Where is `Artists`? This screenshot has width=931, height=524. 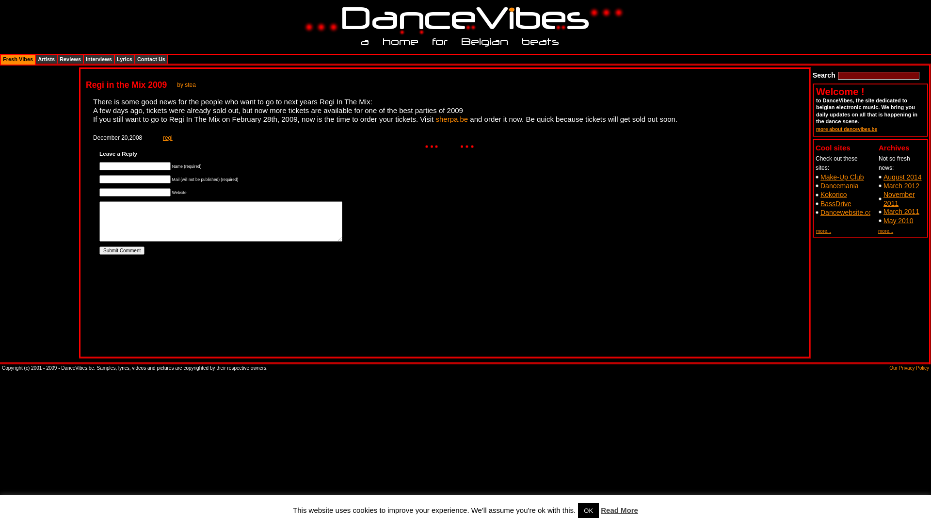
Artists is located at coordinates (47, 60).